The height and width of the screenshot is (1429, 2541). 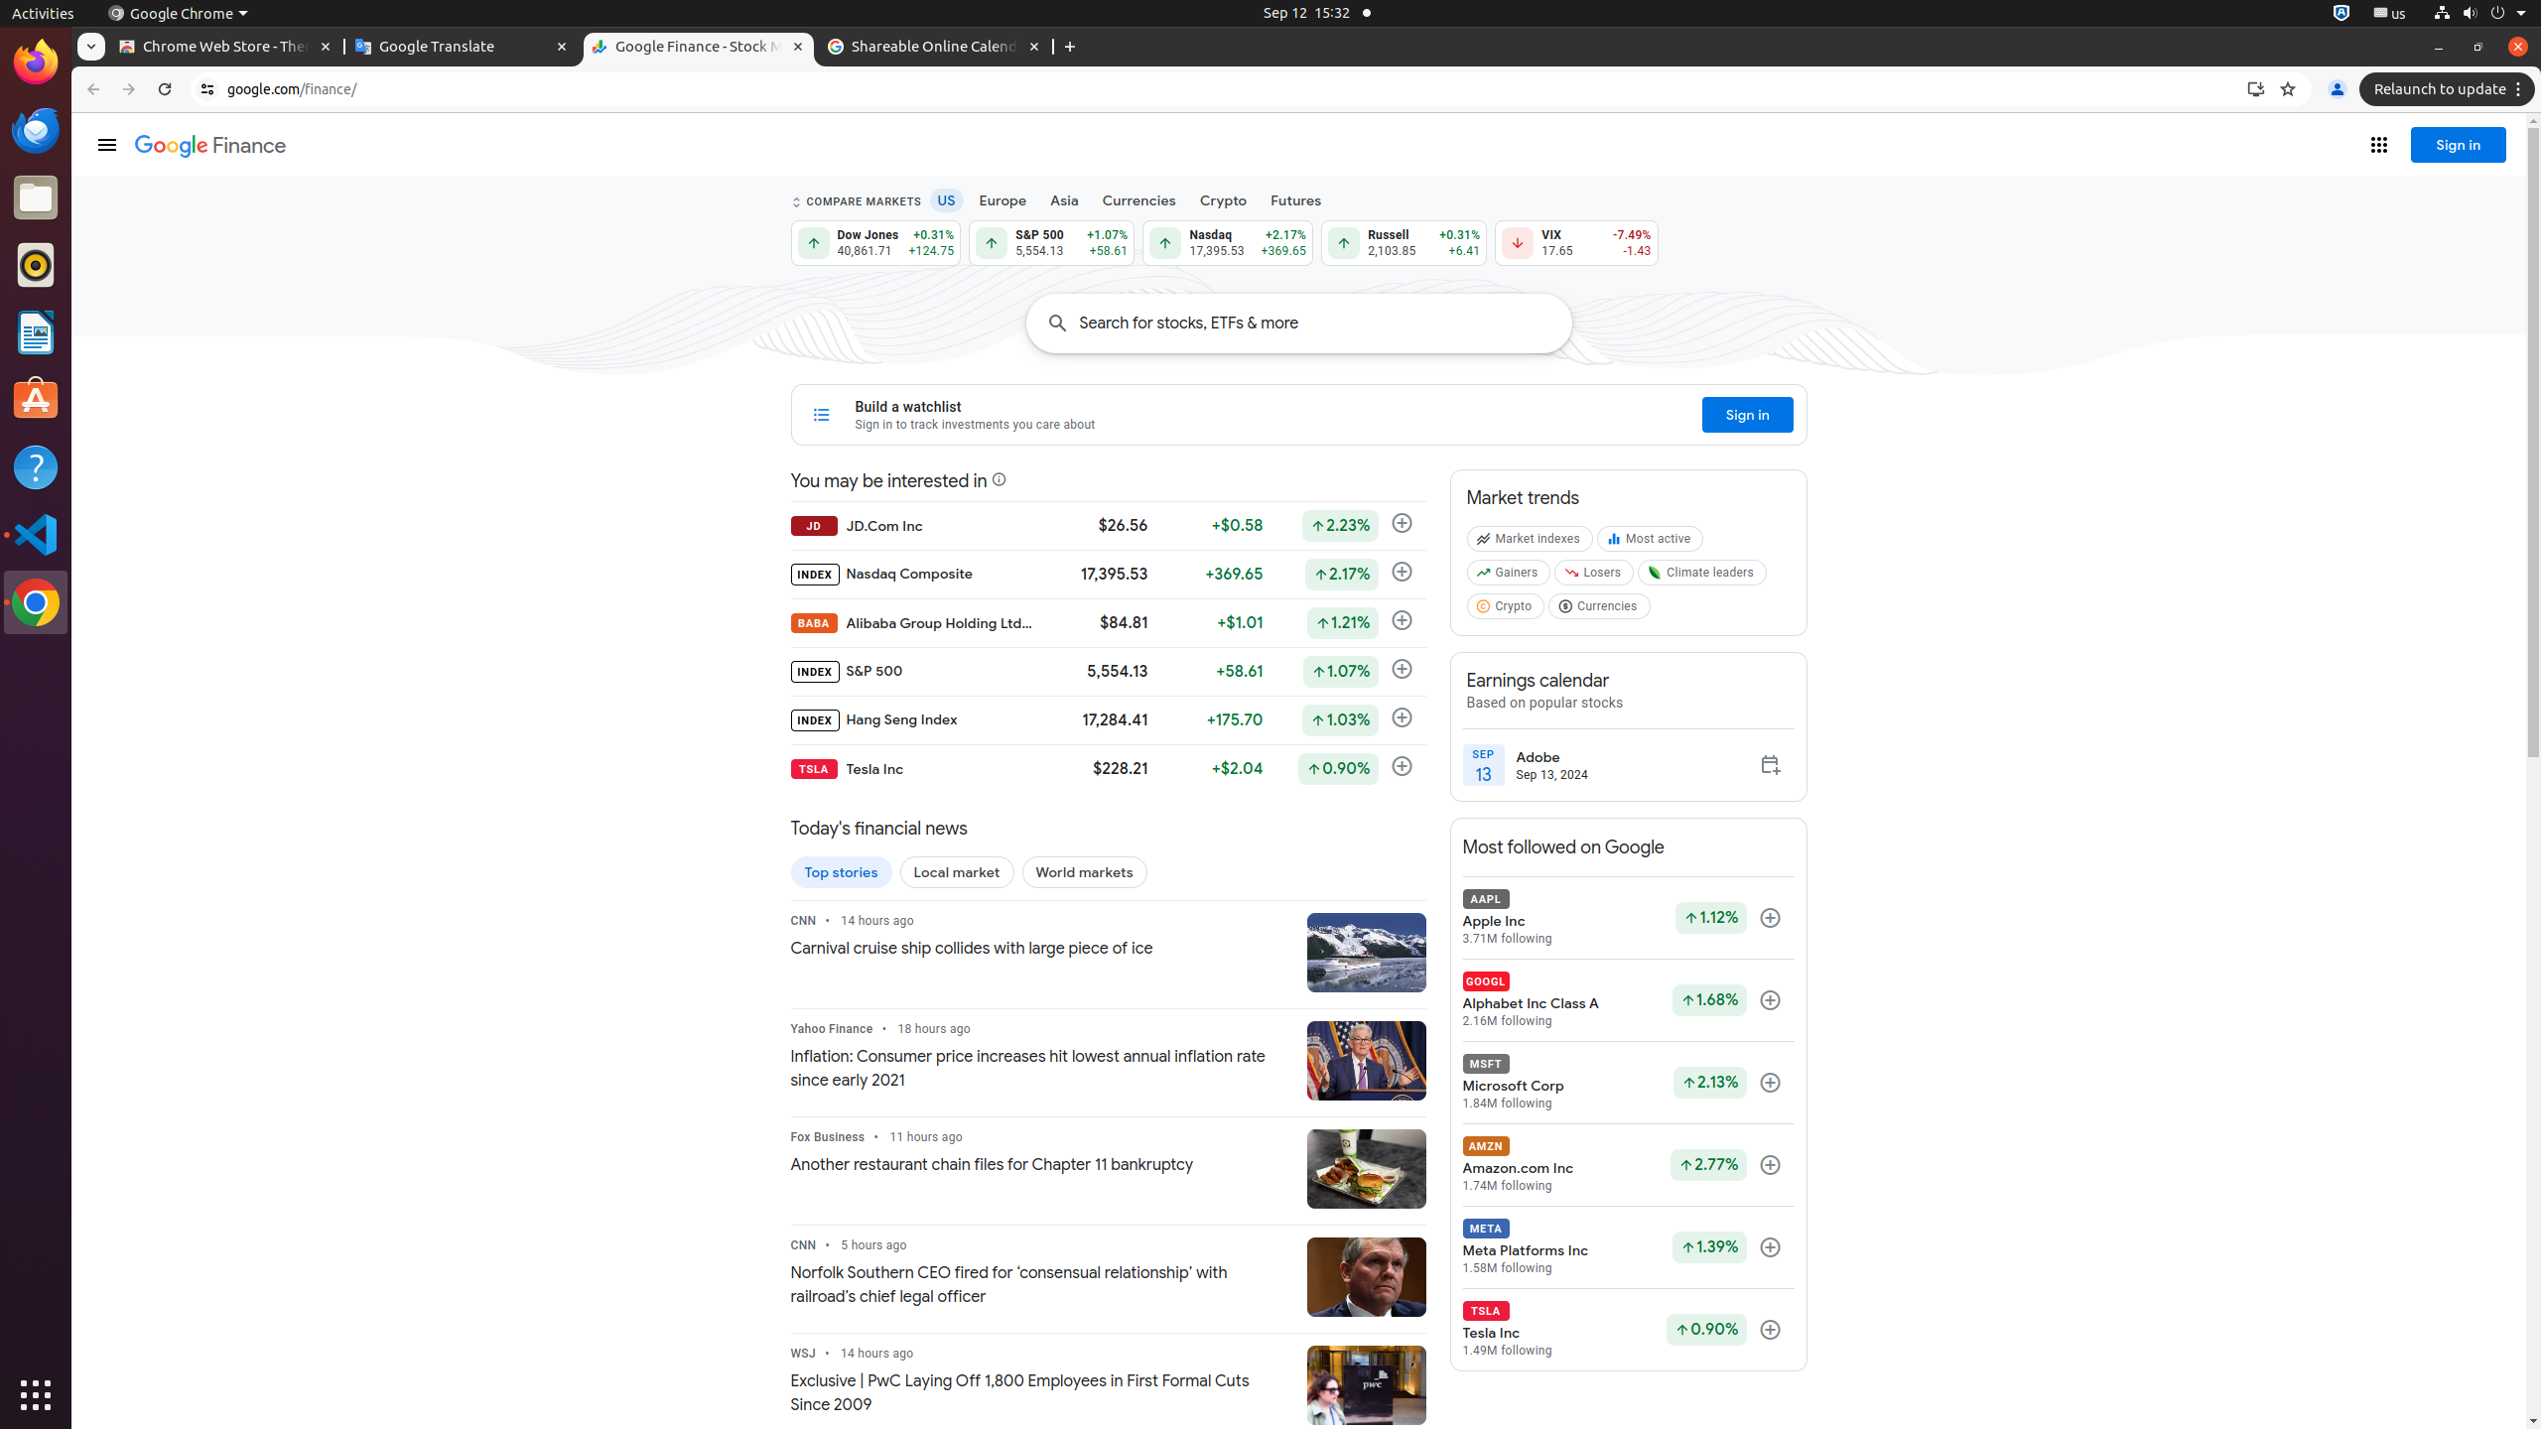 I want to click on Gainers, so click(x=1511, y=577).